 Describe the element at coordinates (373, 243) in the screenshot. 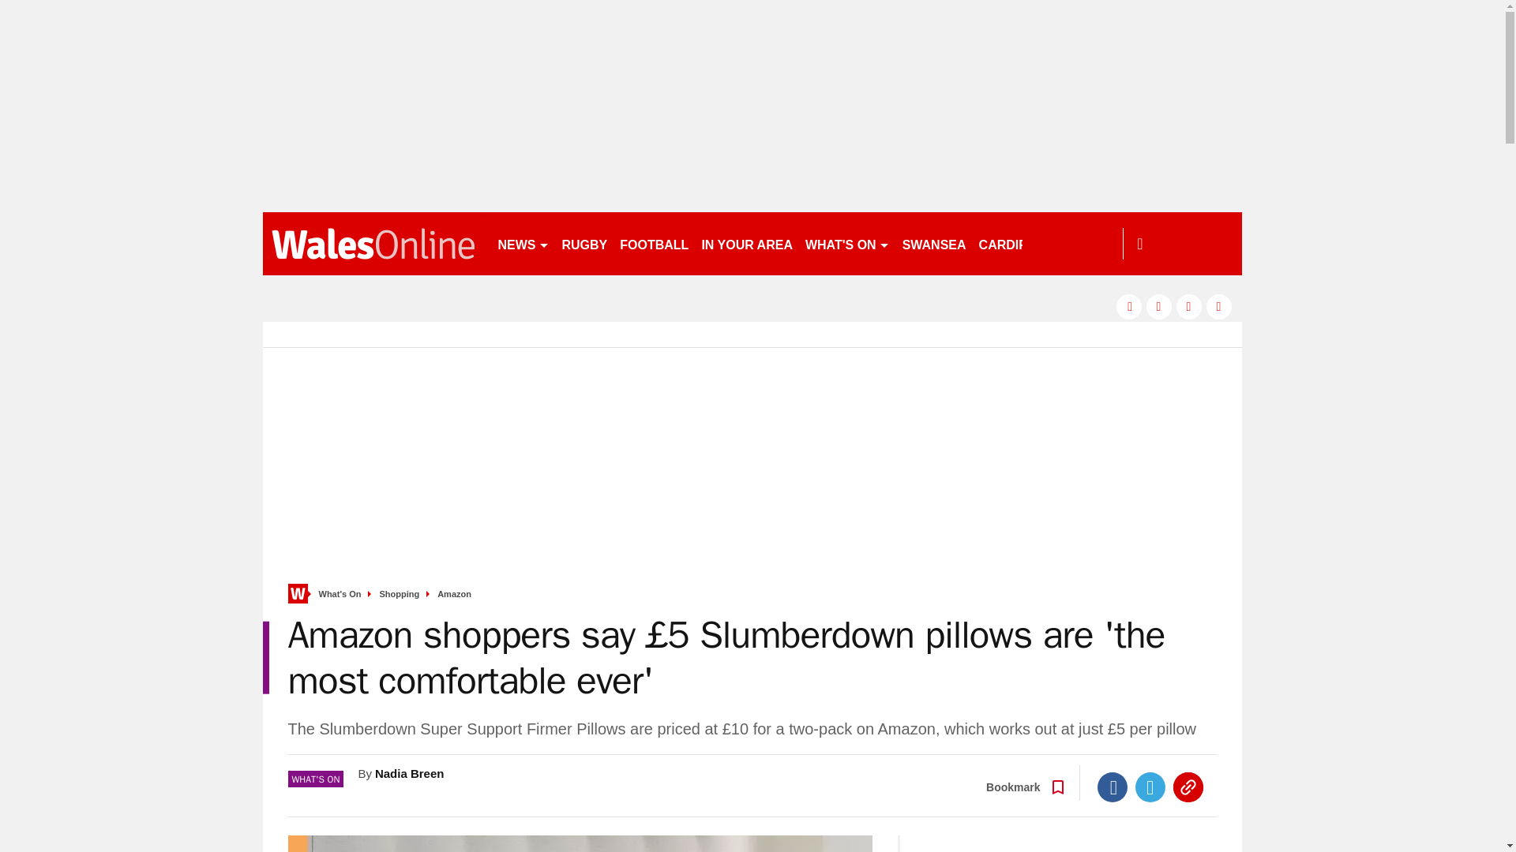

I see `walesonline` at that location.